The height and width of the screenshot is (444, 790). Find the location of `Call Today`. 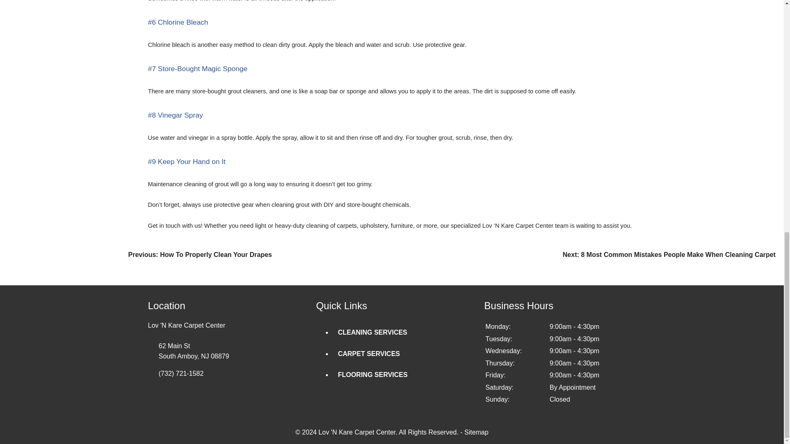

Call Today is located at coordinates (232, 374).